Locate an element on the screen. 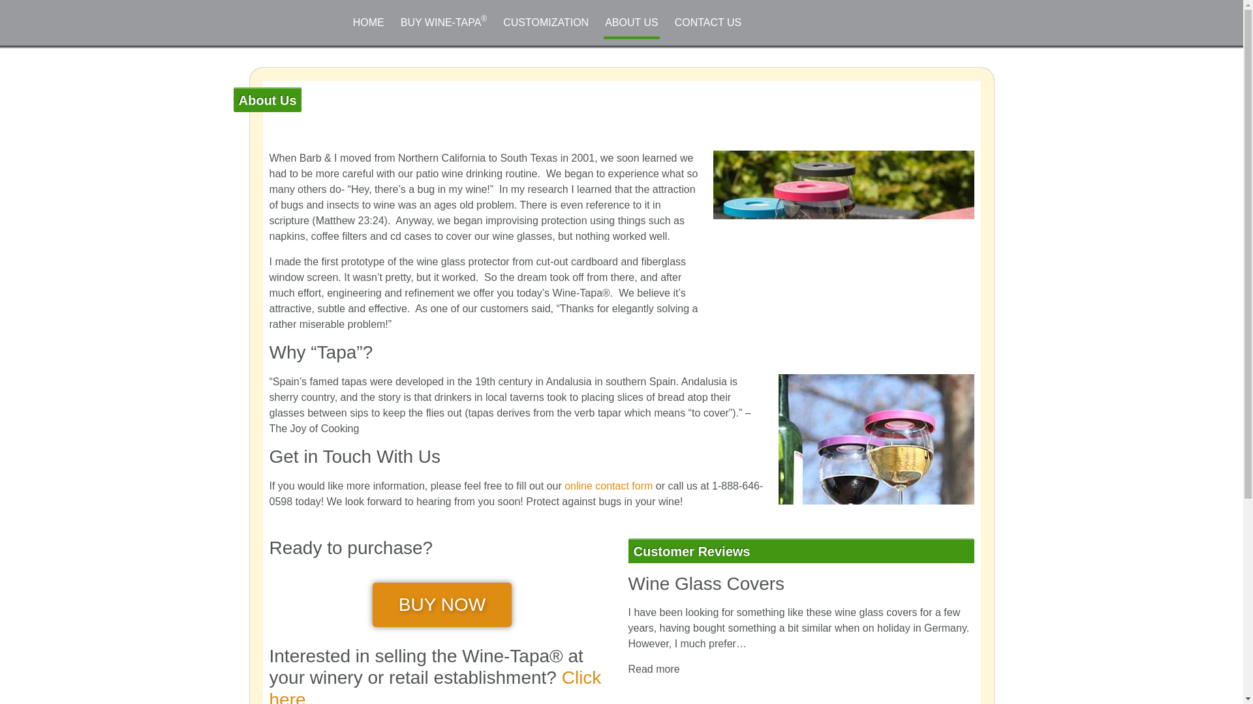 Image resolution: width=1253 pixels, height=704 pixels. CUSTOMIZATION is located at coordinates (546, 22).